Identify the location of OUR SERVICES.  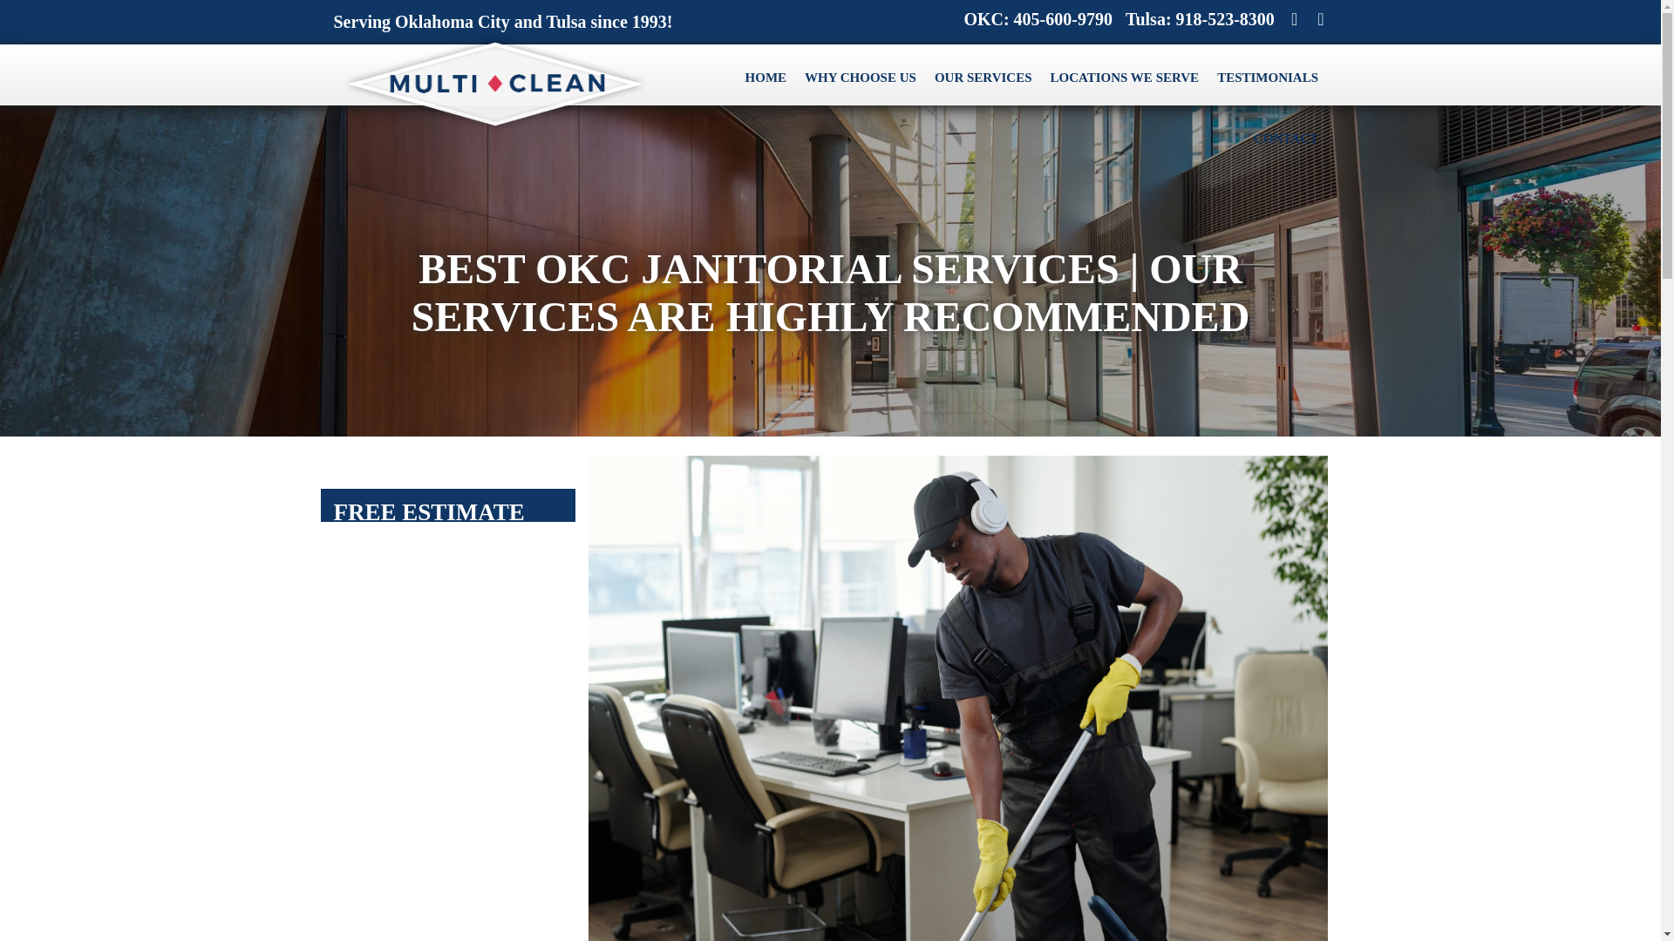
(983, 78).